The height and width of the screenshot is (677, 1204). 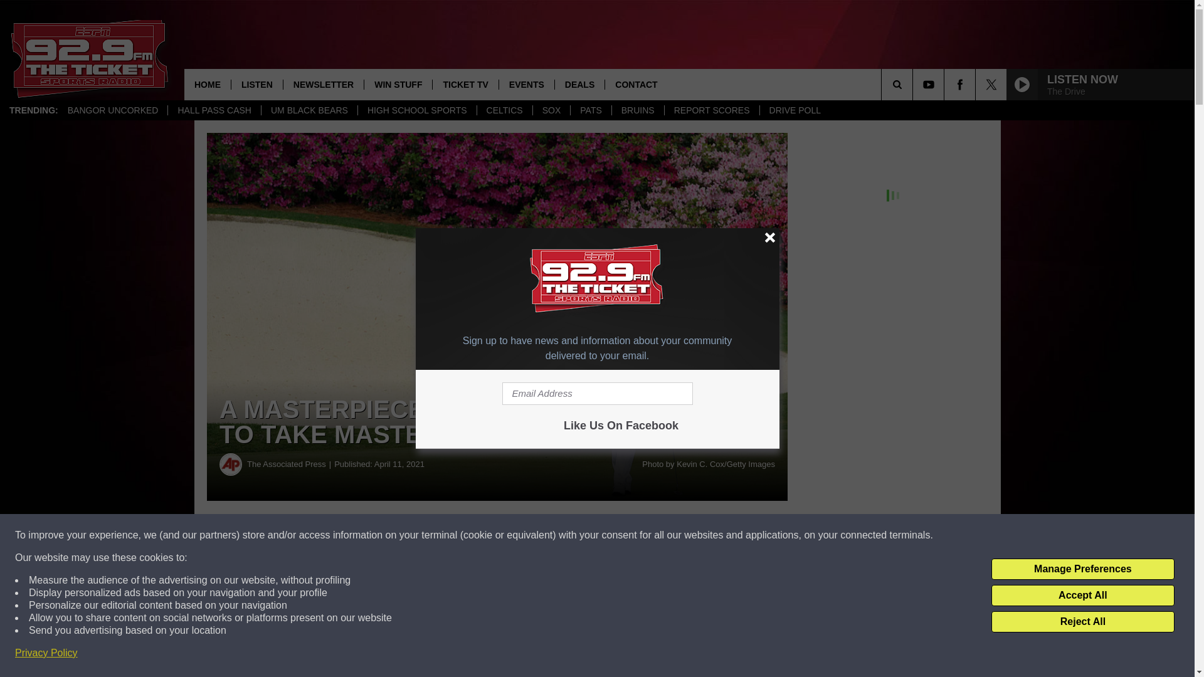 What do you see at coordinates (635, 84) in the screenshot?
I see `CONTACT` at bounding box center [635, 84].